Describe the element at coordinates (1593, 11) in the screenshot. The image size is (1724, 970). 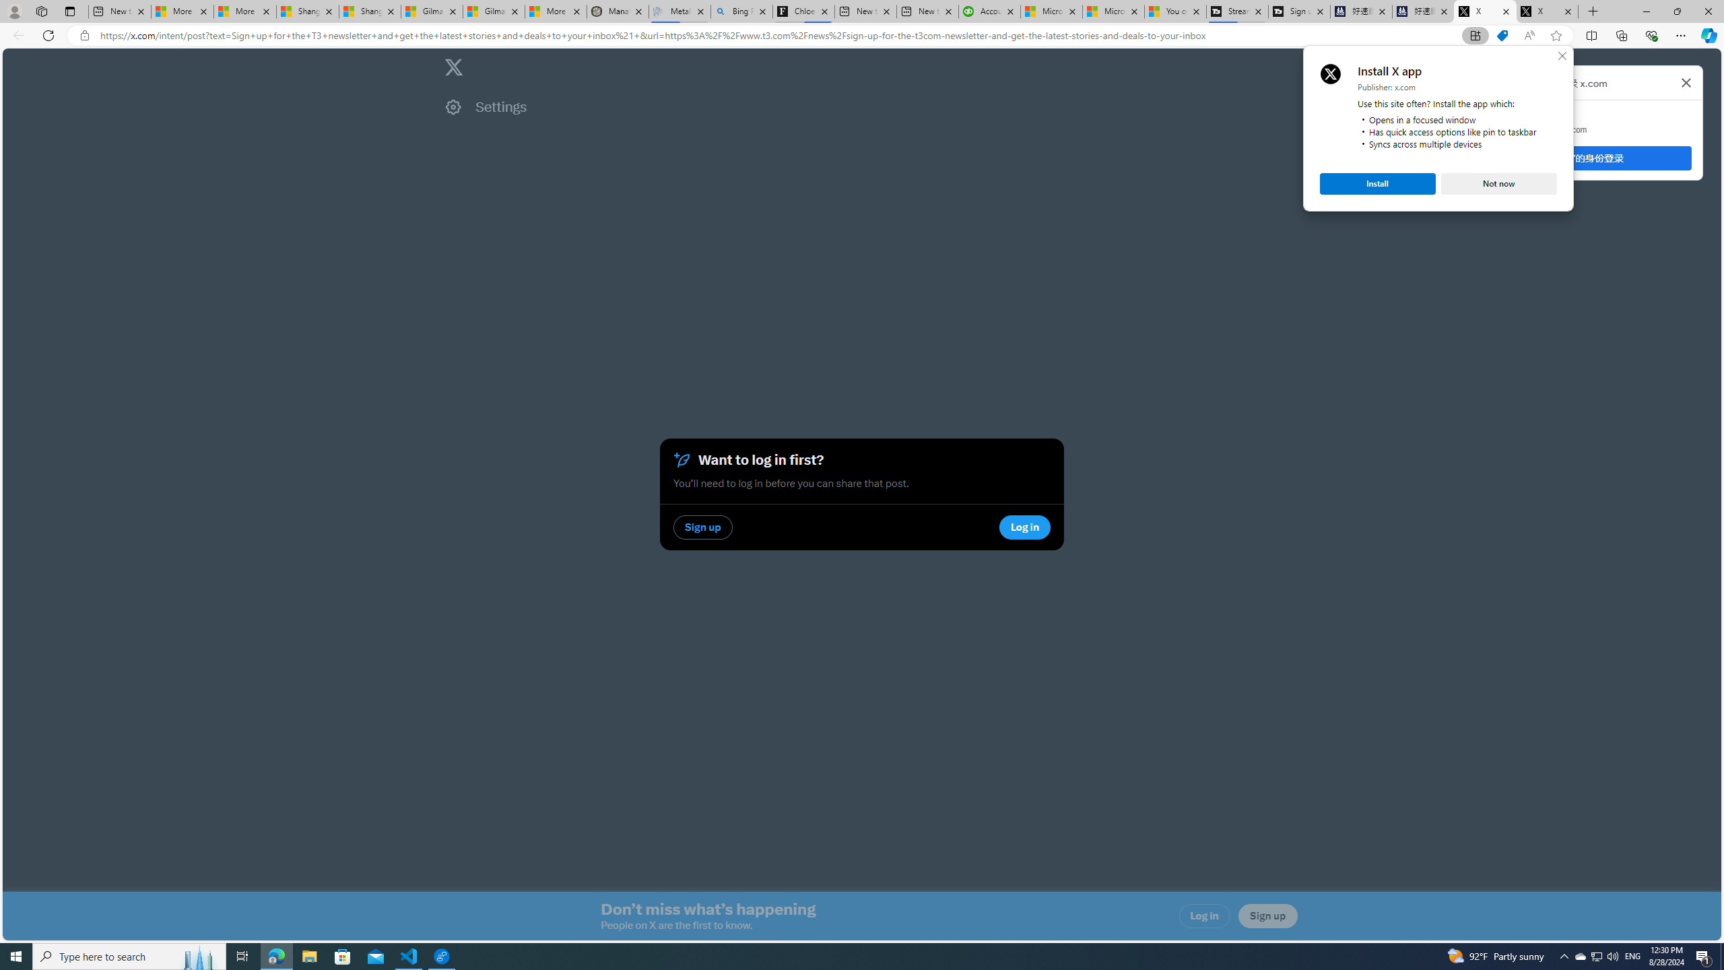
I see `New Tab` at that location.